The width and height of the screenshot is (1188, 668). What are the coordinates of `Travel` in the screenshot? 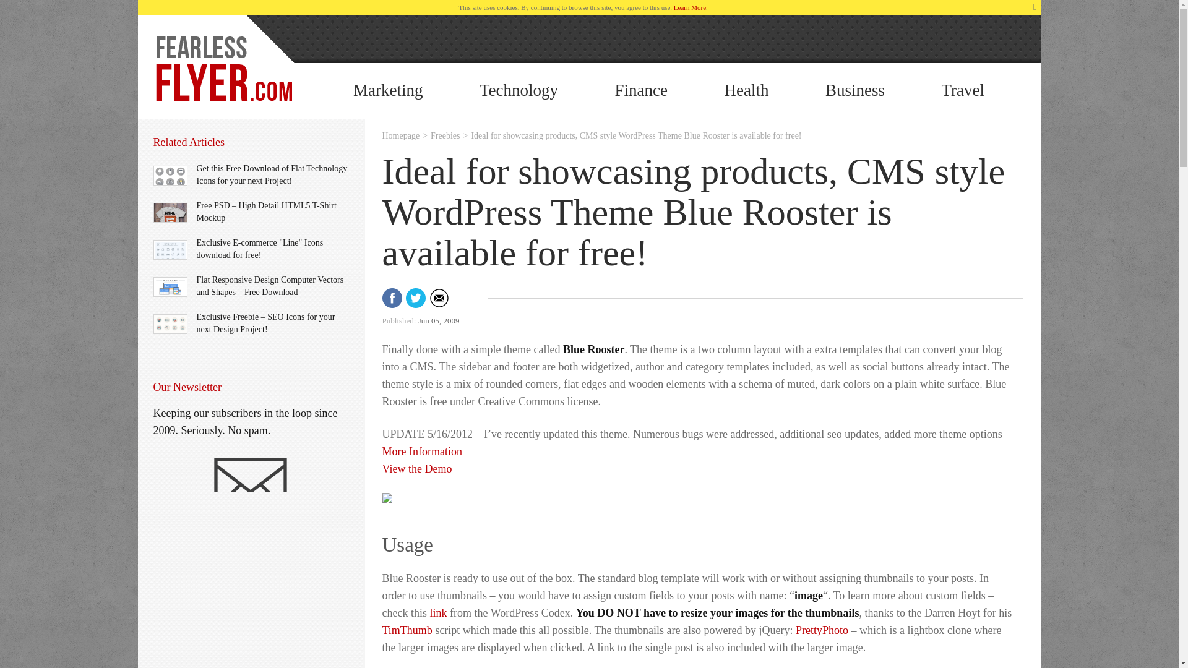 It's located at (963, 90).